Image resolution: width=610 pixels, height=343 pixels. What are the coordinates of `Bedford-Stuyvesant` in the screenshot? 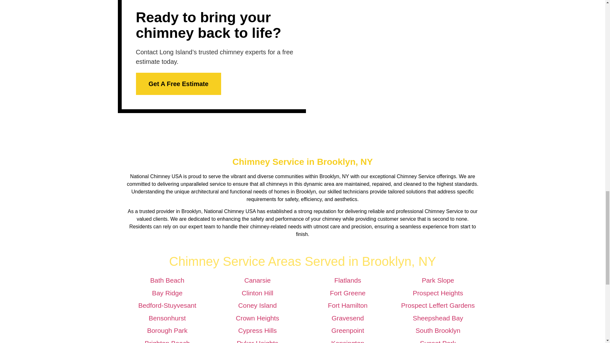 It's located at (167, 306).